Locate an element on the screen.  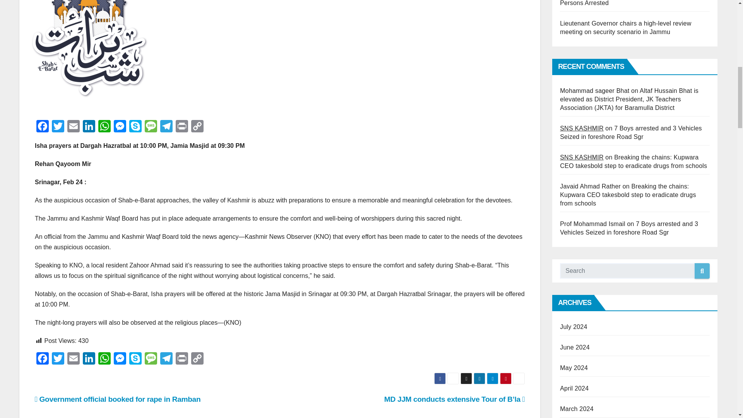
Copy Link is located at coordinates (197, 127).